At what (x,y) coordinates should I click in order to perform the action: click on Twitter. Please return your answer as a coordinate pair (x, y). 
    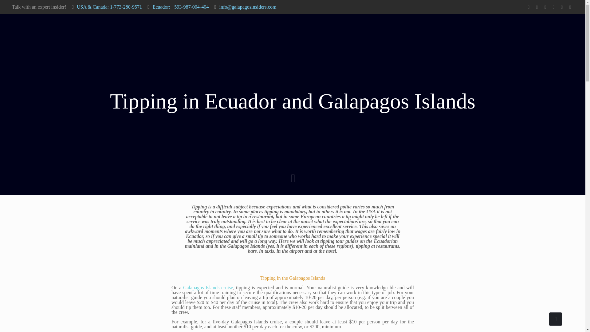
    Looking at the image, I should click on (537, 7).